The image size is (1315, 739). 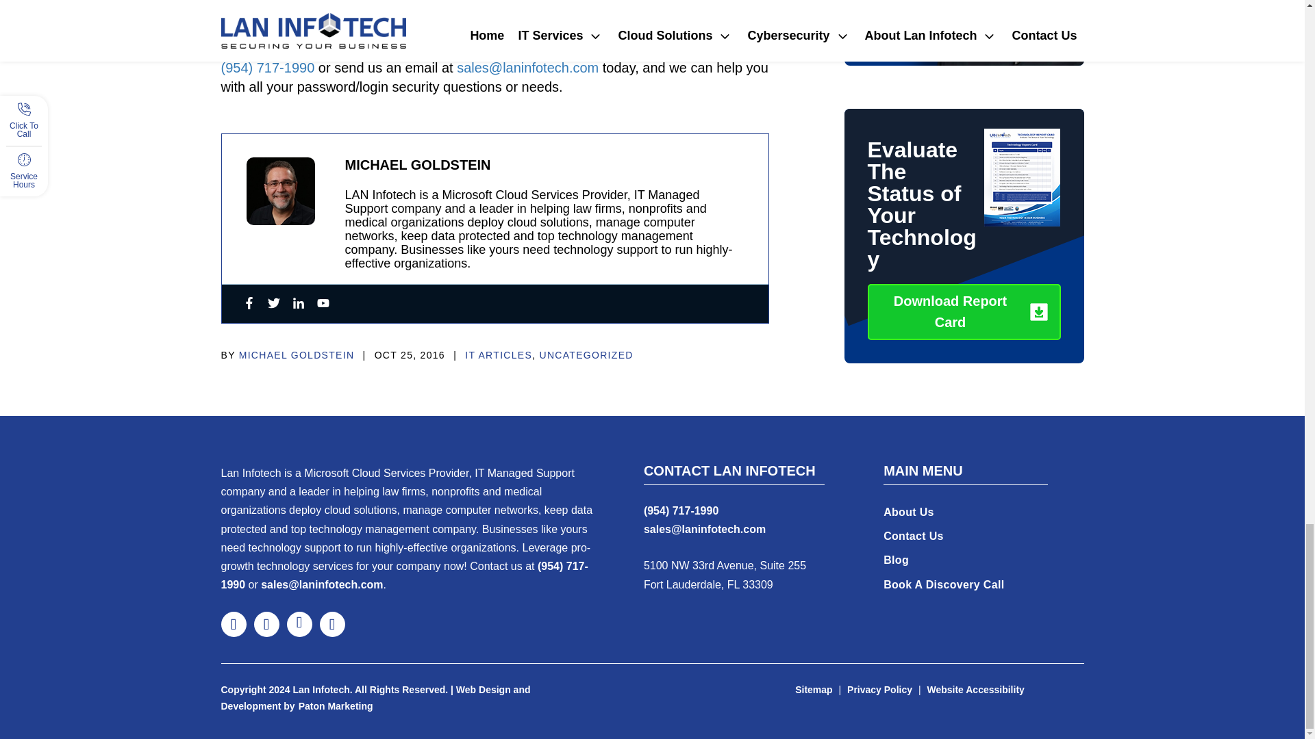 I want to click on Follow on X, so click(x=266, y=624).